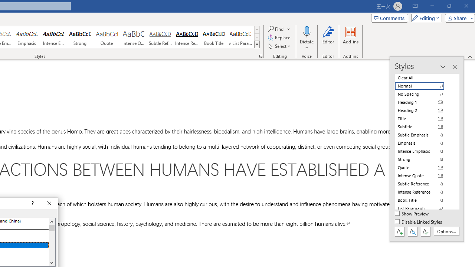  Describe the element at coordinates (446, 231) in the screenshot. I see `Options...` at that location.